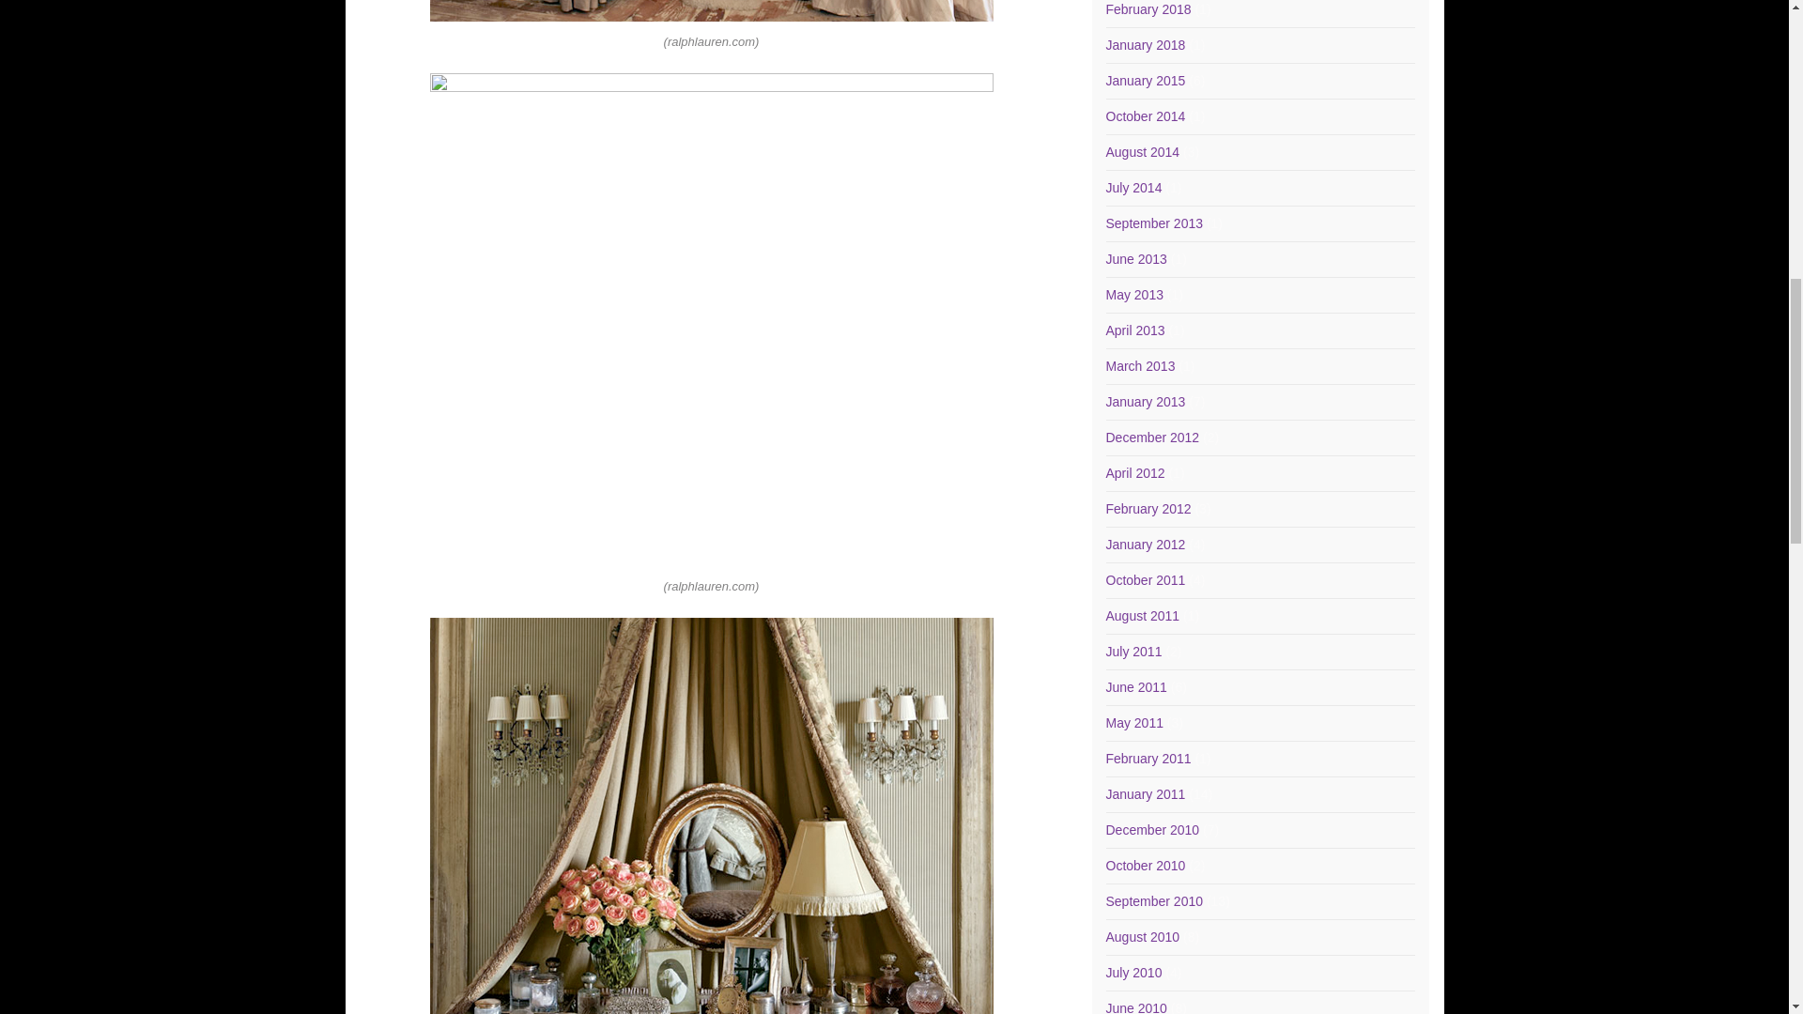 The width and height of the screenshot is (1803, 1014). Describe the element at coordinates (712, 10) in the screenshot. I see `rlh` at that location.